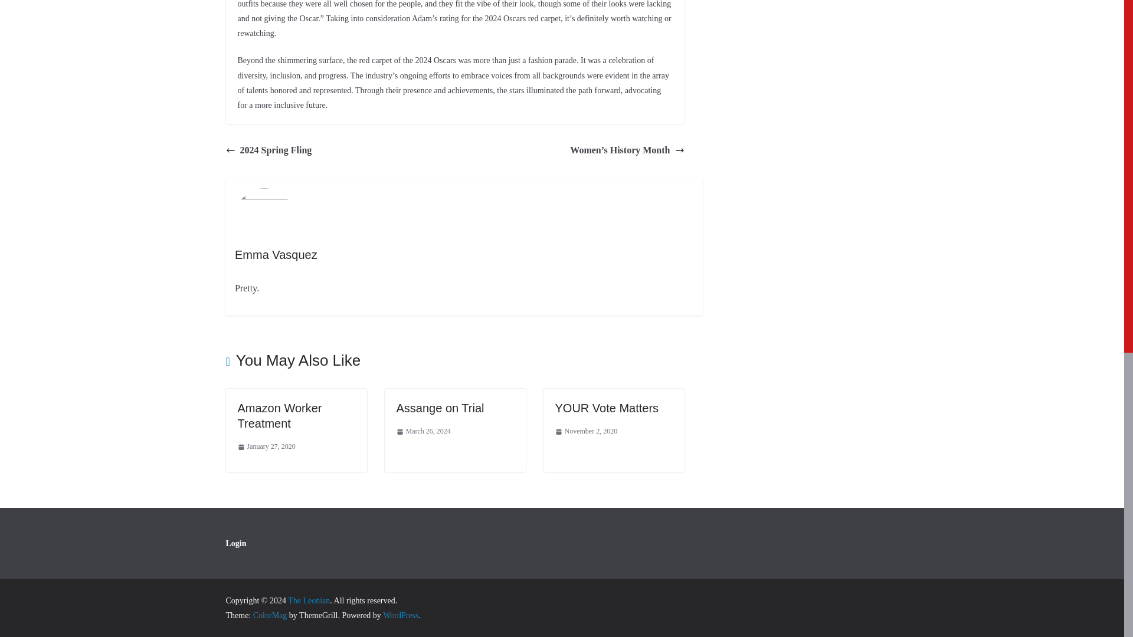 Image resolution: width=1133 pixels, height=637 pixels. Describe the element at coordinates (279, 416) in the screenshot. I see `Amazon Worker Treatment` at that location.